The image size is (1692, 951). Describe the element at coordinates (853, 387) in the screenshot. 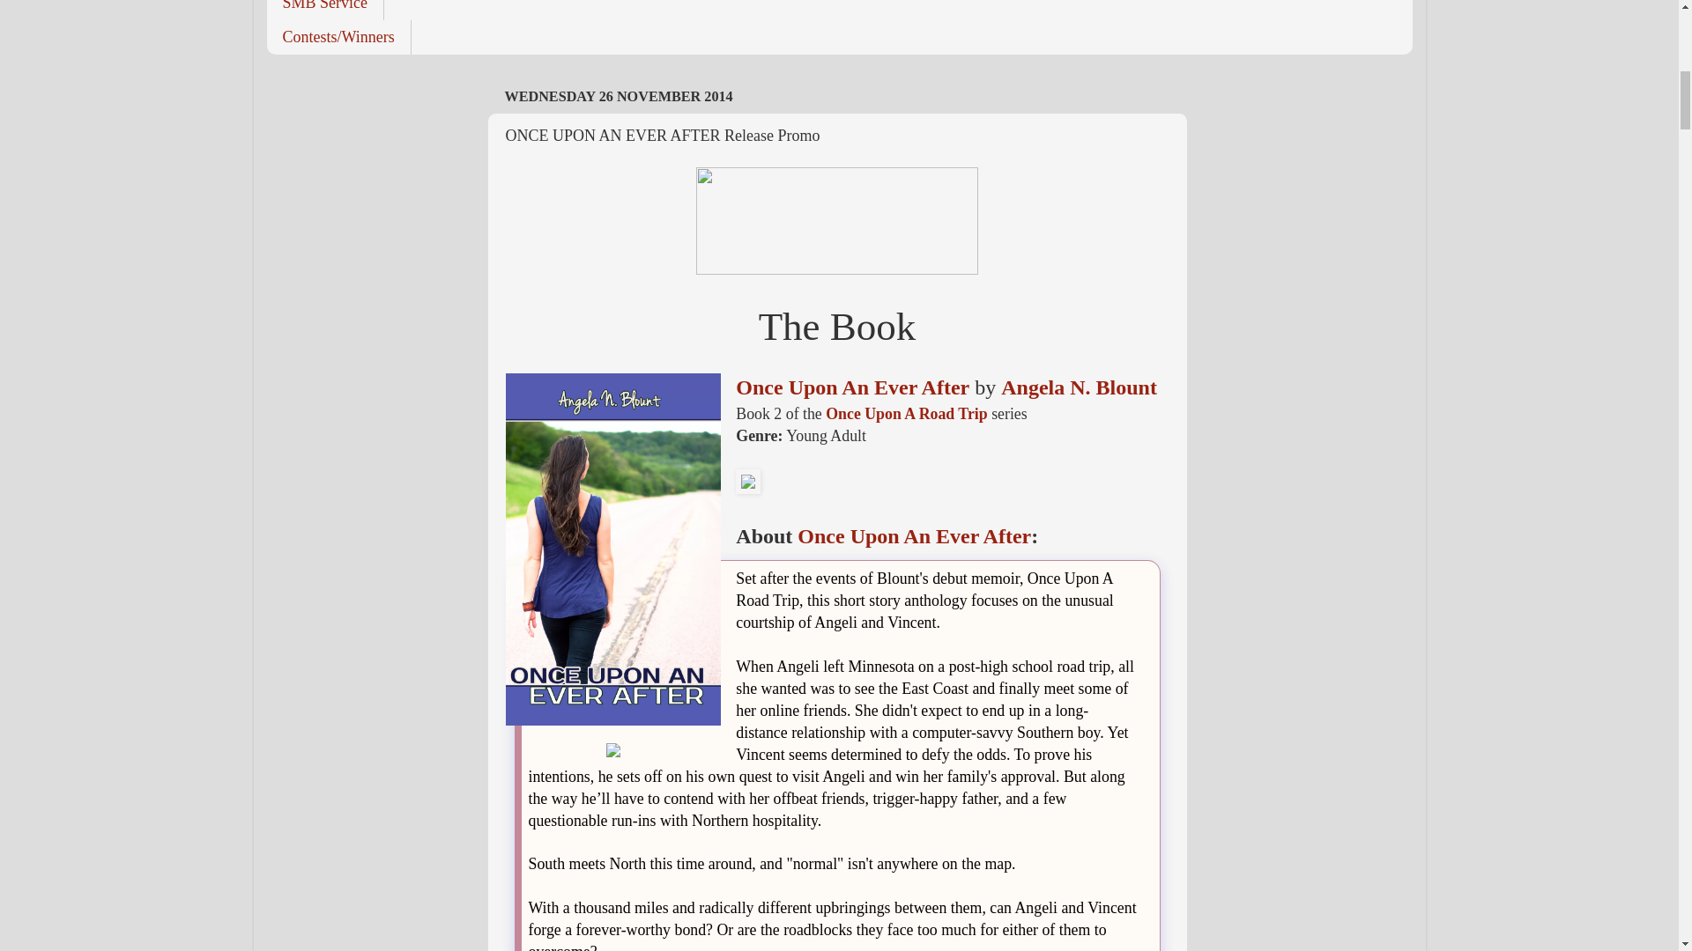

I see `Once Upon An Ever After` at that location.